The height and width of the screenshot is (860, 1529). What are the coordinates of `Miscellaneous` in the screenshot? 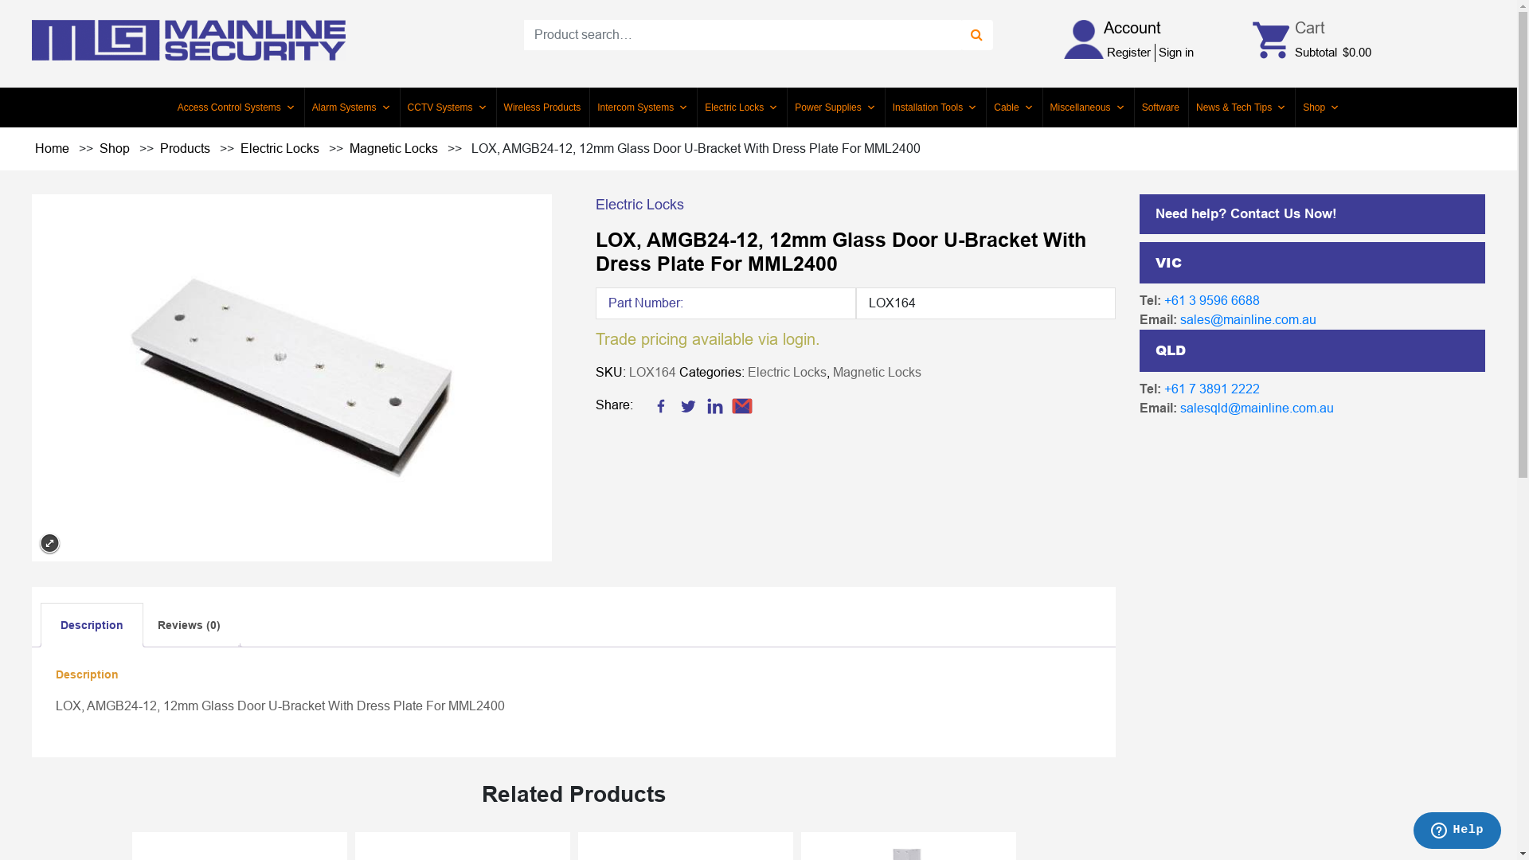 It's located at (1088, 107).